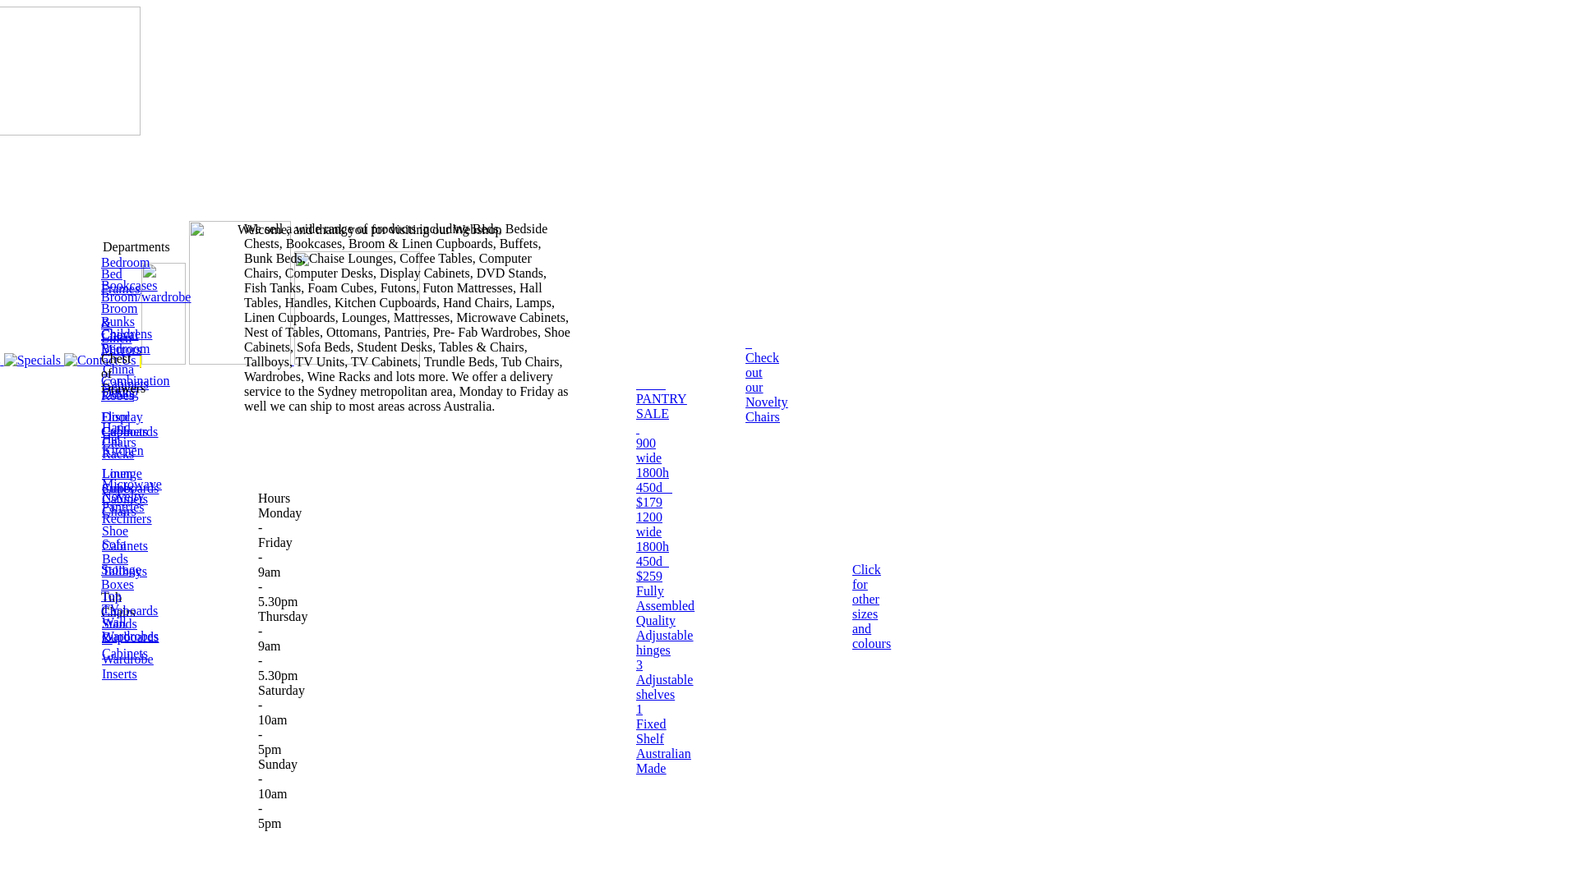 Image resolution: width=1578 pixels, height=887 pixels. Describe the element at coordinates (127, 519) in the screenshot. I see `Recliners` at that location.